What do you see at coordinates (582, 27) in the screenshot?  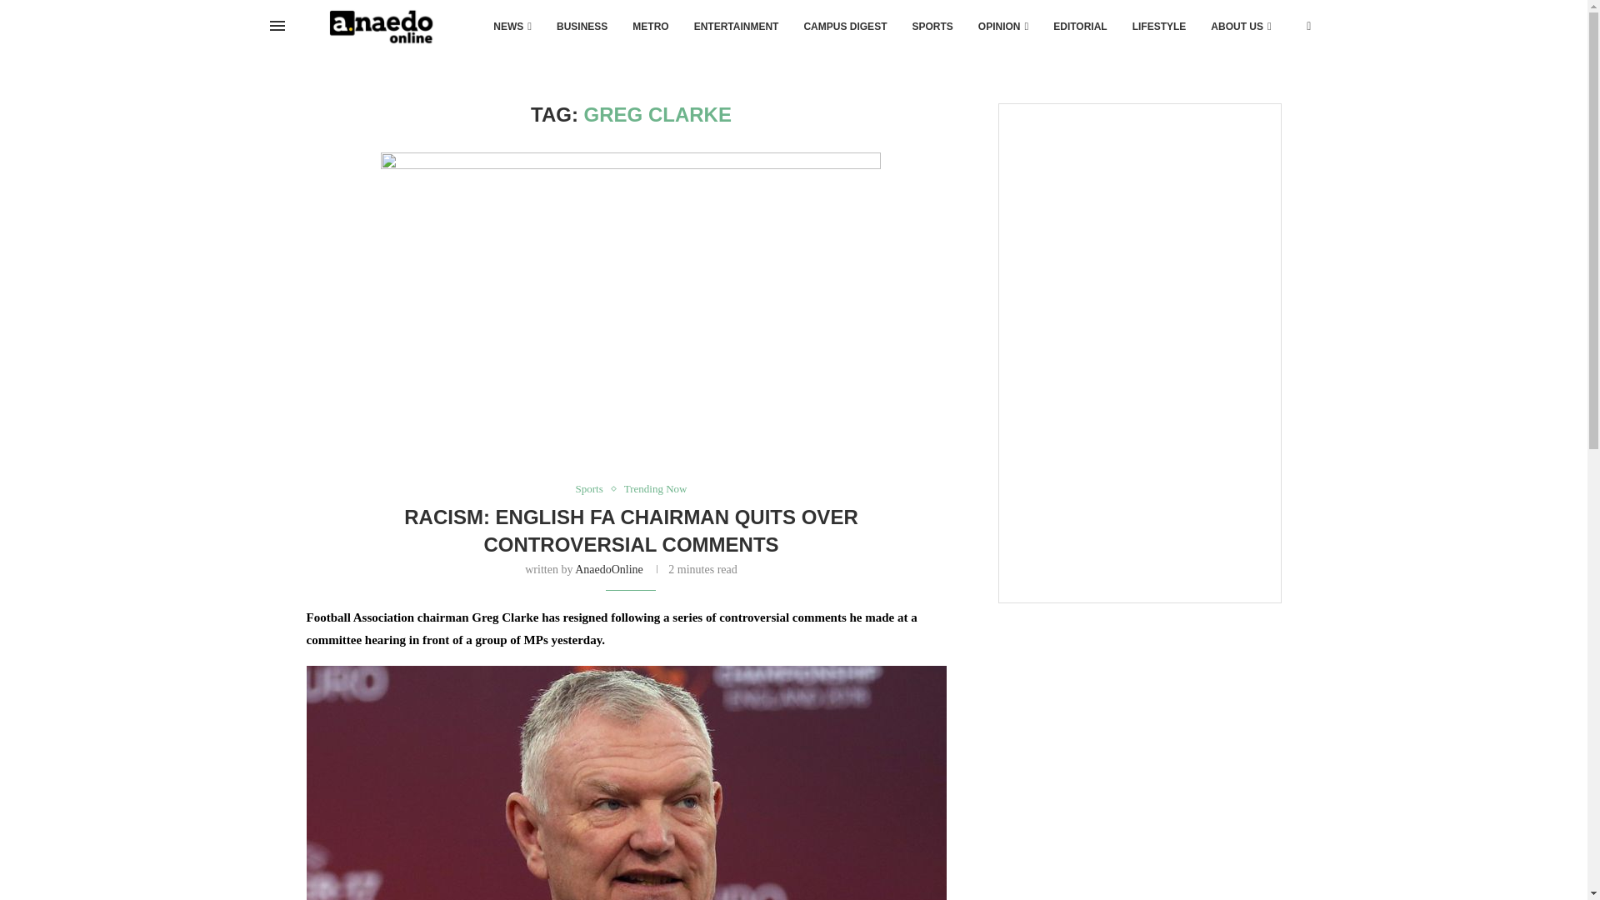 I see `BUSINESS` at bounding box center [582, 27].